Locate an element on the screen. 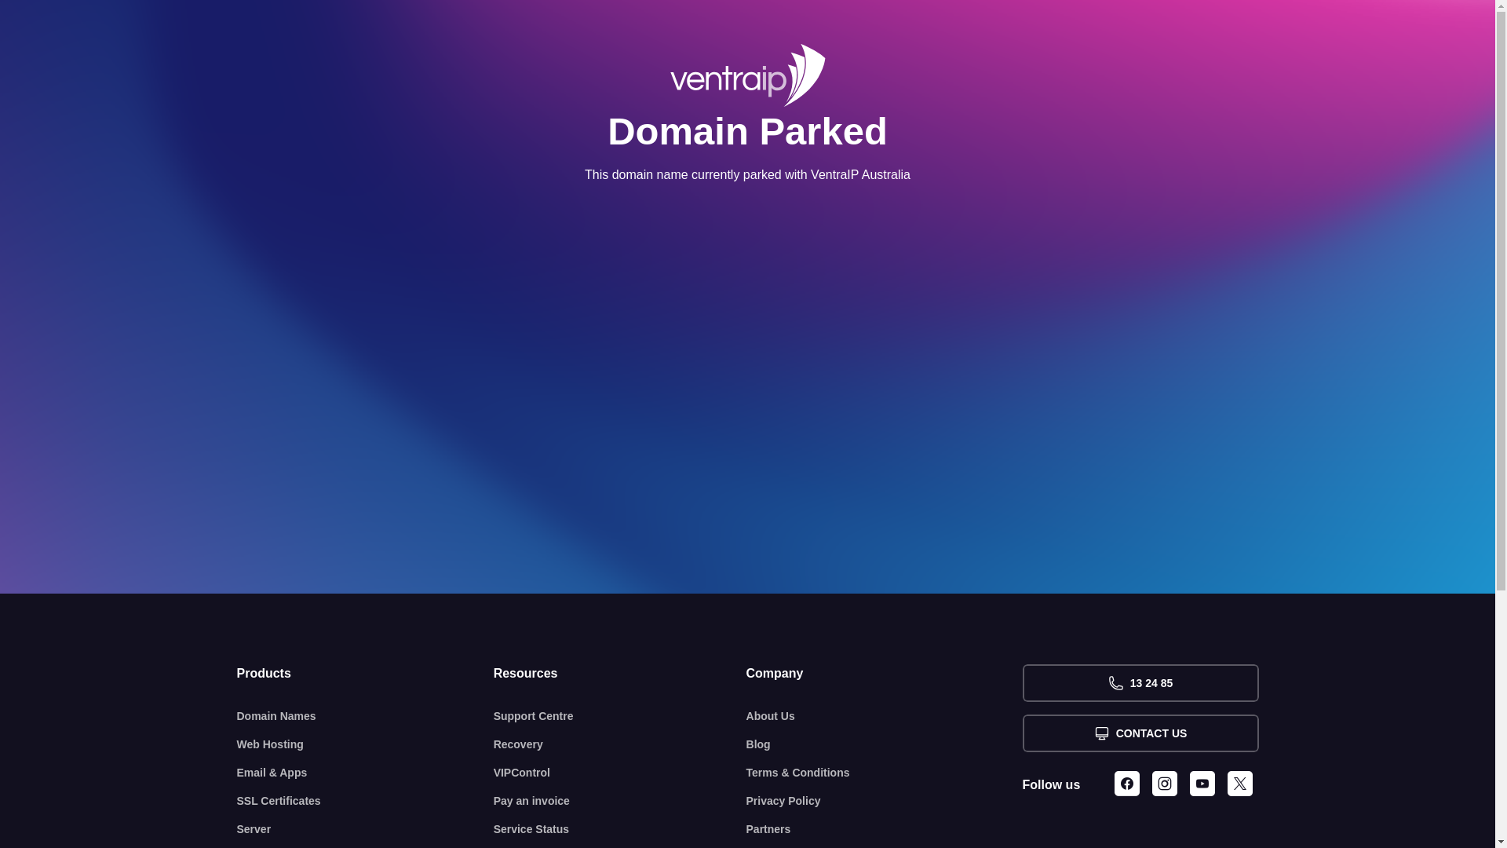 This screenshot has height=848, width=1507. VIPControl is located at coordinates (620, 773).